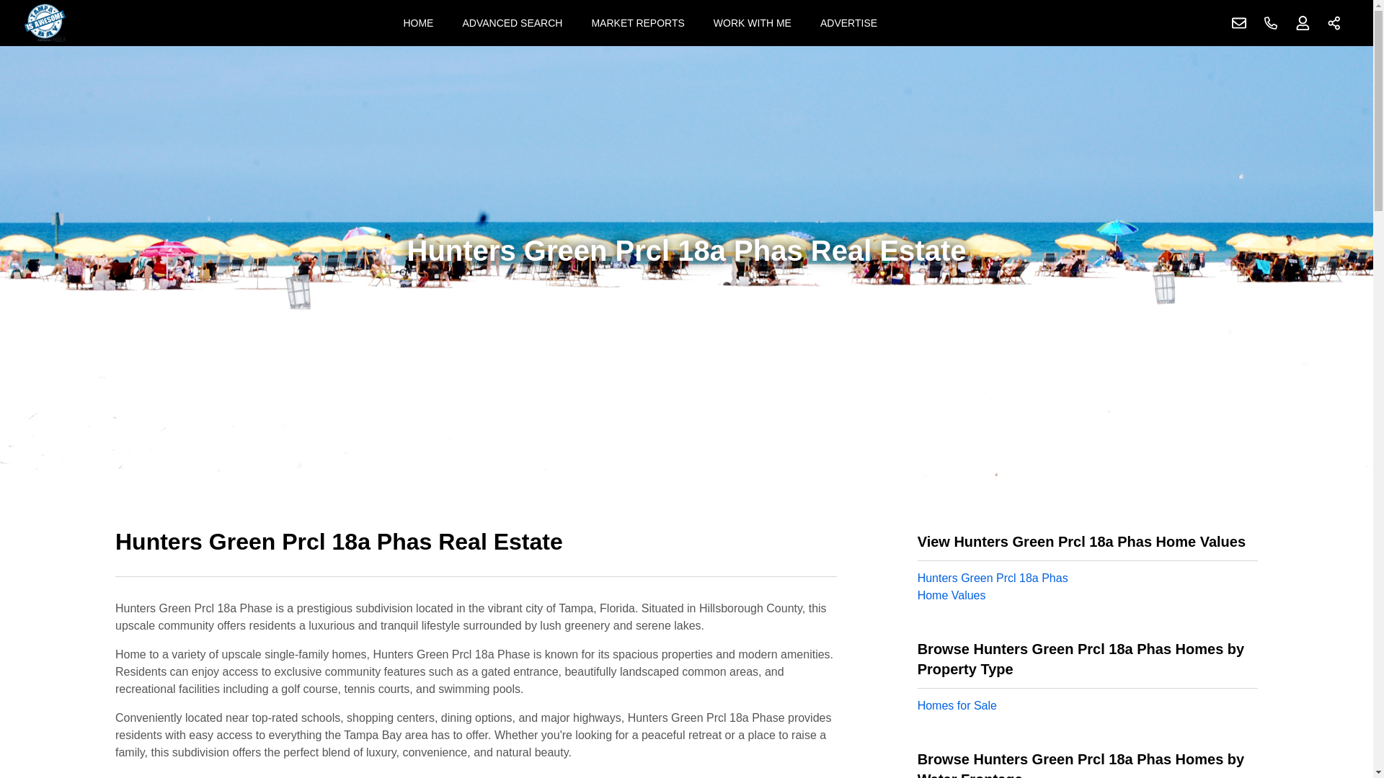 Image resolution: width=1384 pixels, height=778 pixels. I want to click on Tampabayisawesome.com, so click(45, 23).